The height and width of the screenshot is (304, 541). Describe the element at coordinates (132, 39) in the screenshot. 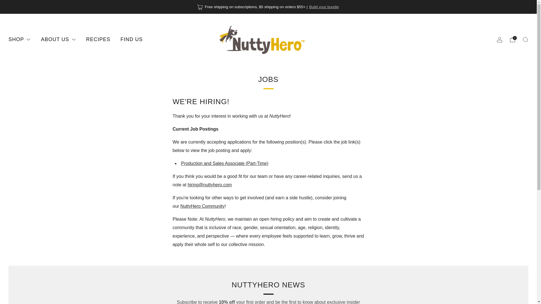

I see `FIND US` at that location.